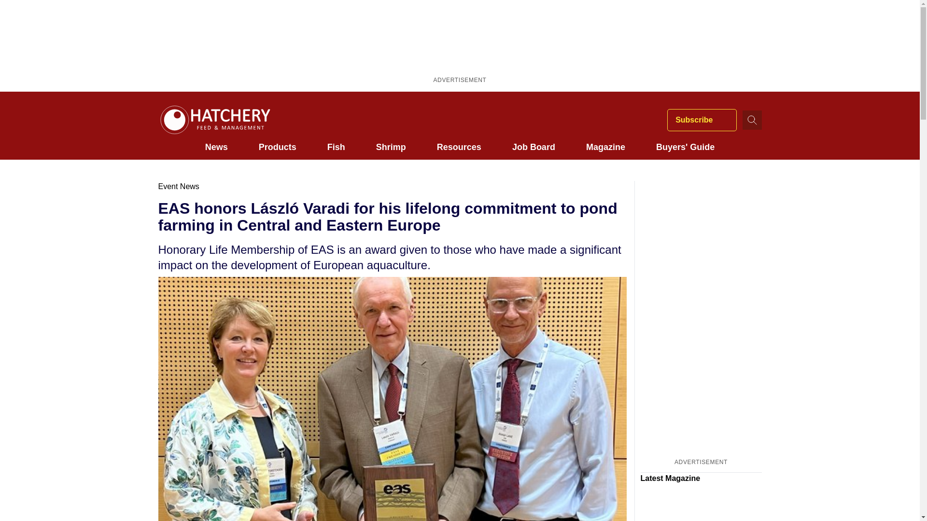  What do you see at coordinates (216, 147) in the screenshot?
I see `News` at bounding box center [216, 147].